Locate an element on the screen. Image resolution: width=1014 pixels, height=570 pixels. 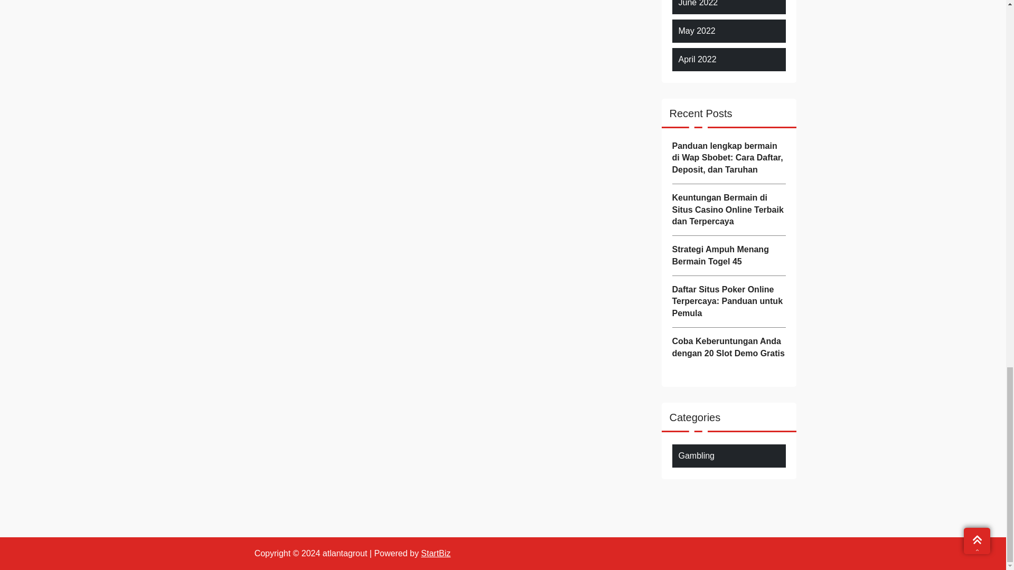
May 2022 is located at coordinates (696, 31).